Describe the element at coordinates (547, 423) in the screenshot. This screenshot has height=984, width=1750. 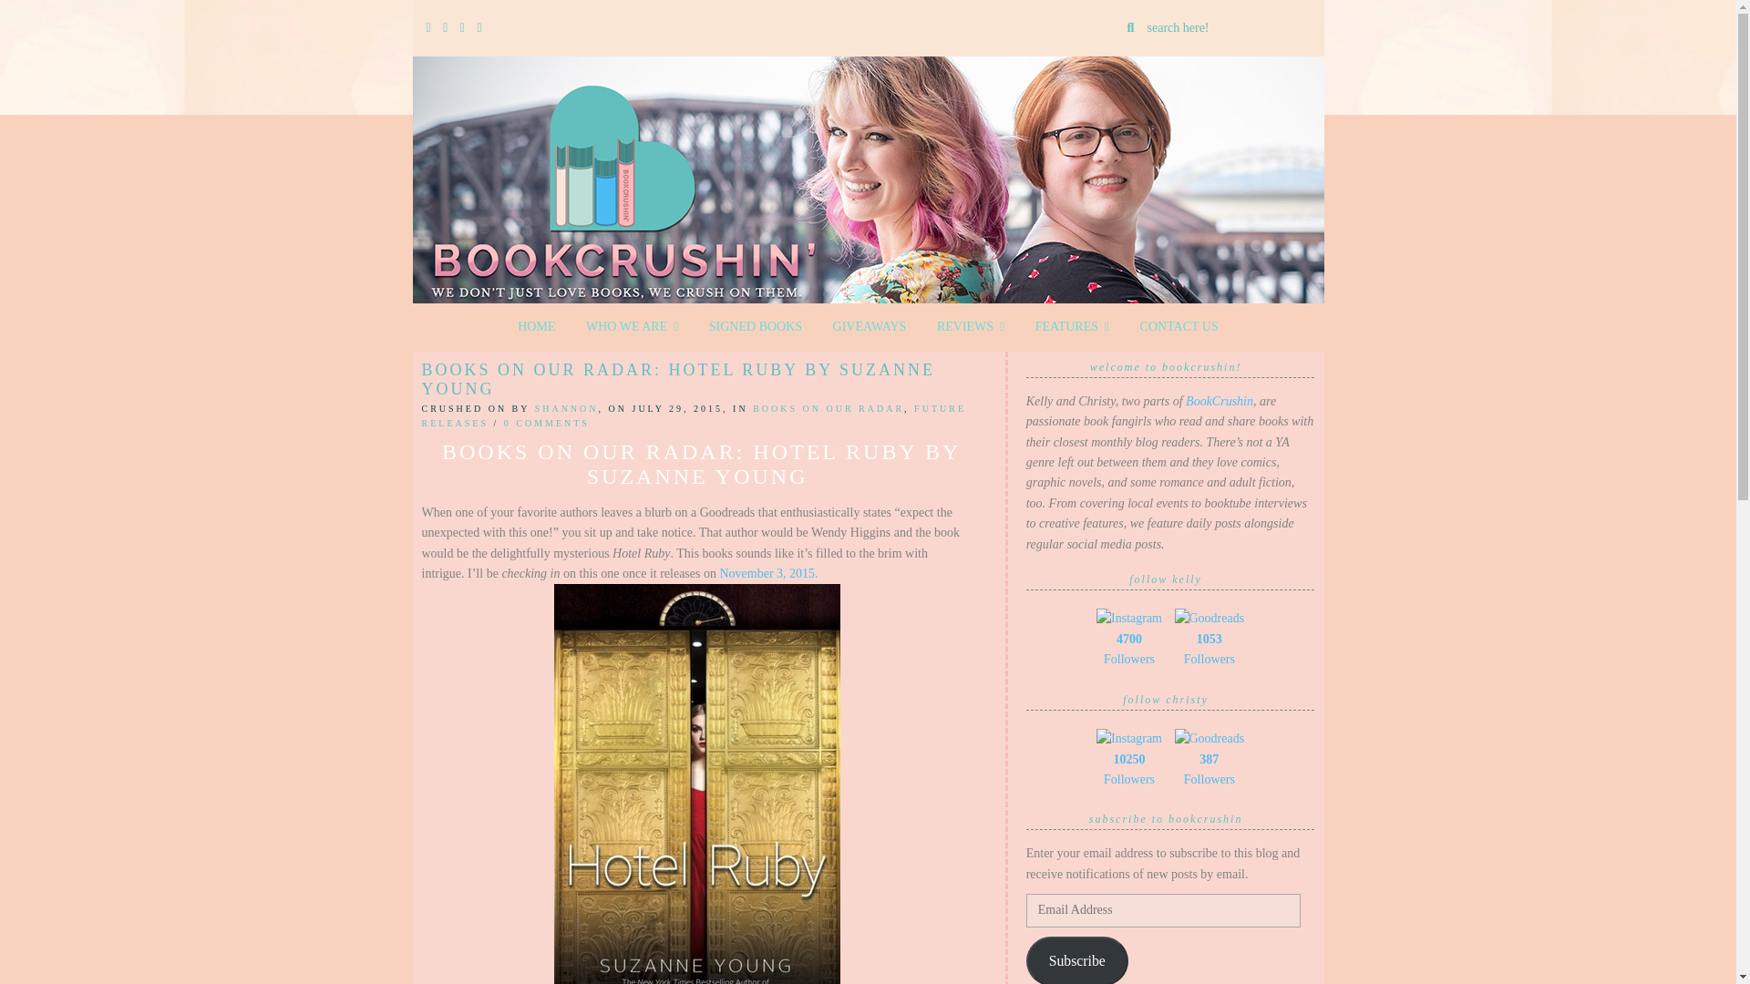
I see `0 COMMENTS` at that location.